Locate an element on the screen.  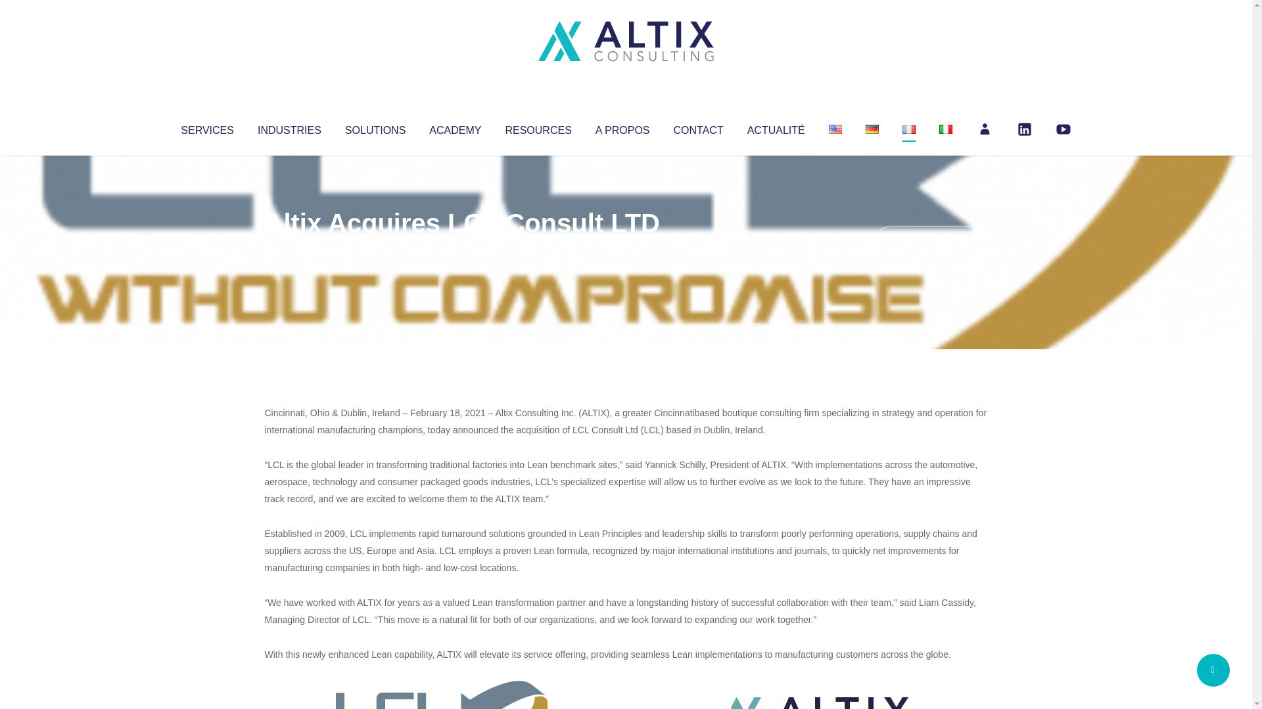
SOLUTIONS is located at coordinates (375, 127).